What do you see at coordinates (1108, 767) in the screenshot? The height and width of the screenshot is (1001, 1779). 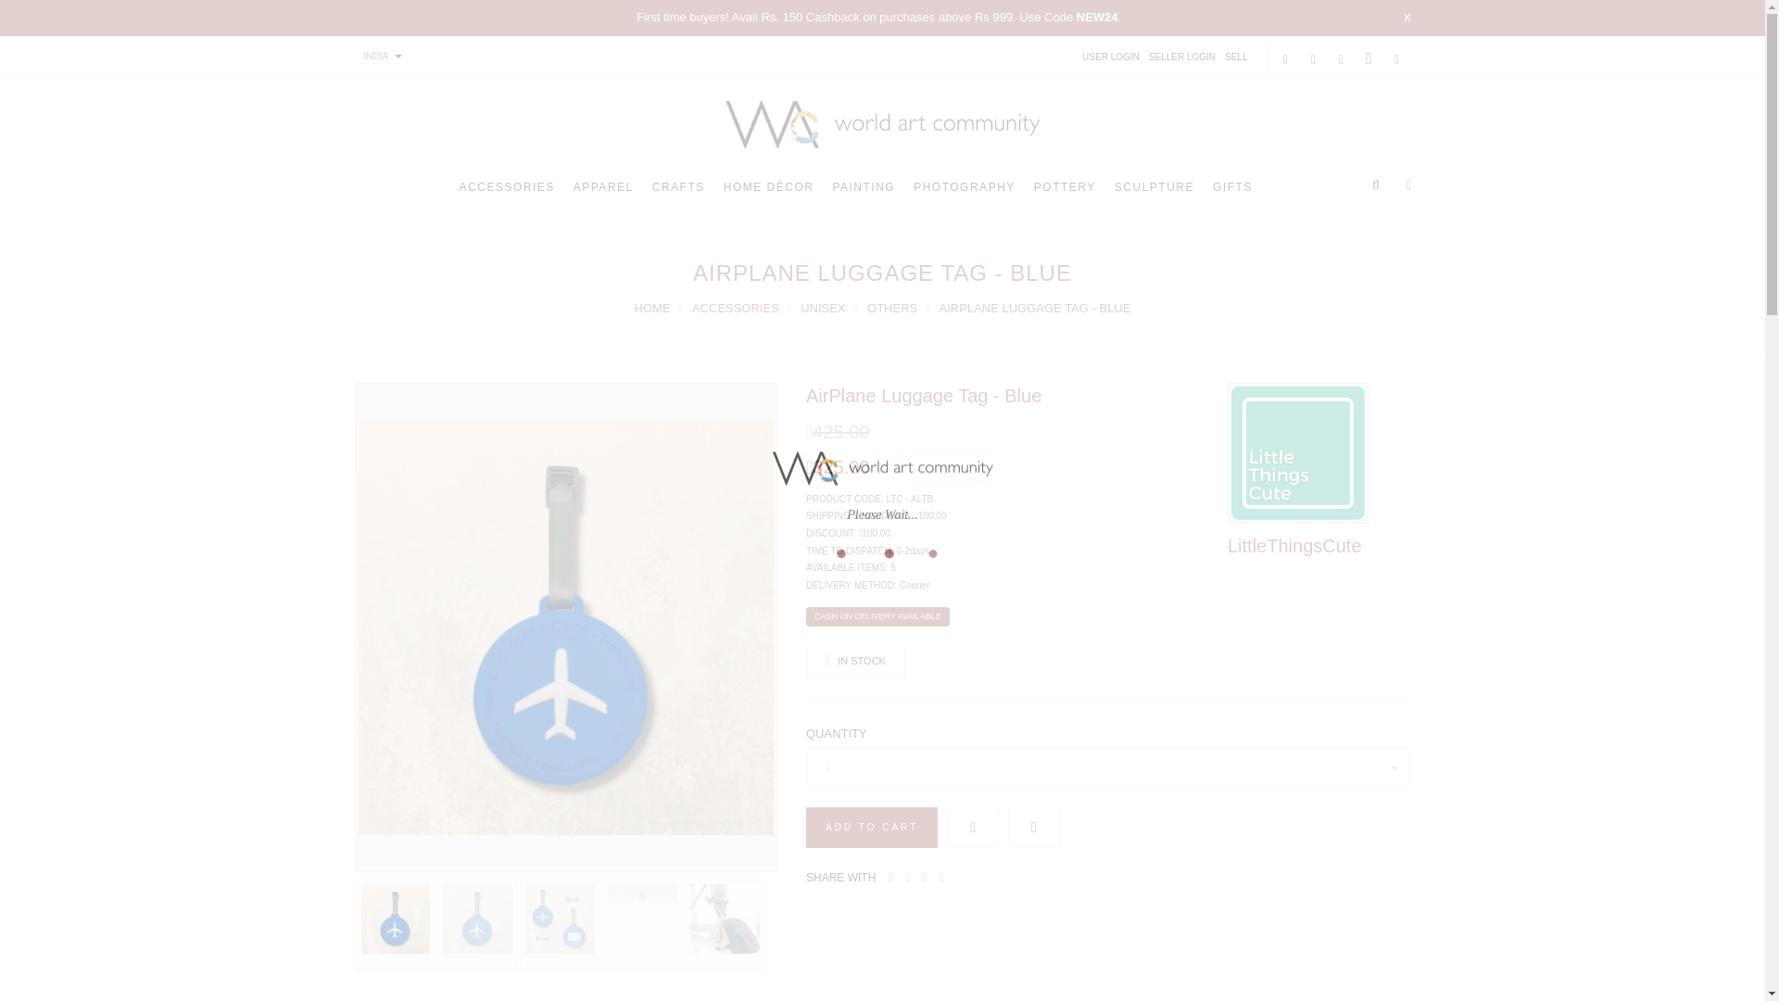 I see `1` at bounding box center [1108, 767].